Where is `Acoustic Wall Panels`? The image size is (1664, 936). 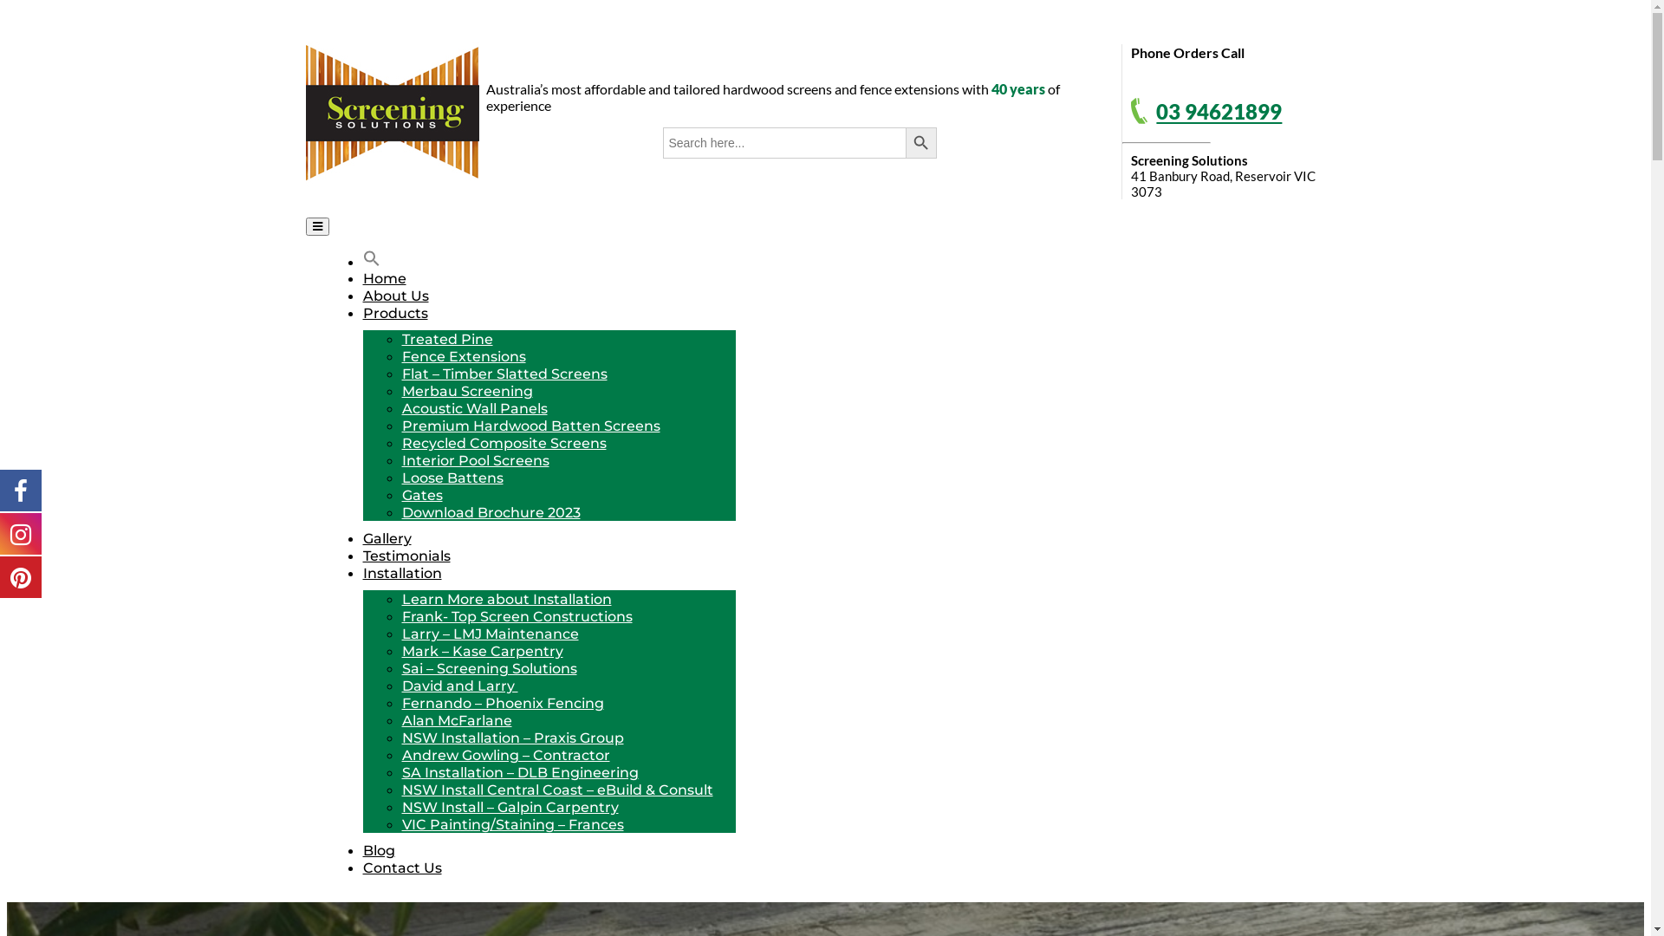 Acoustic Wall Panels is located at coordinates (475, 409).